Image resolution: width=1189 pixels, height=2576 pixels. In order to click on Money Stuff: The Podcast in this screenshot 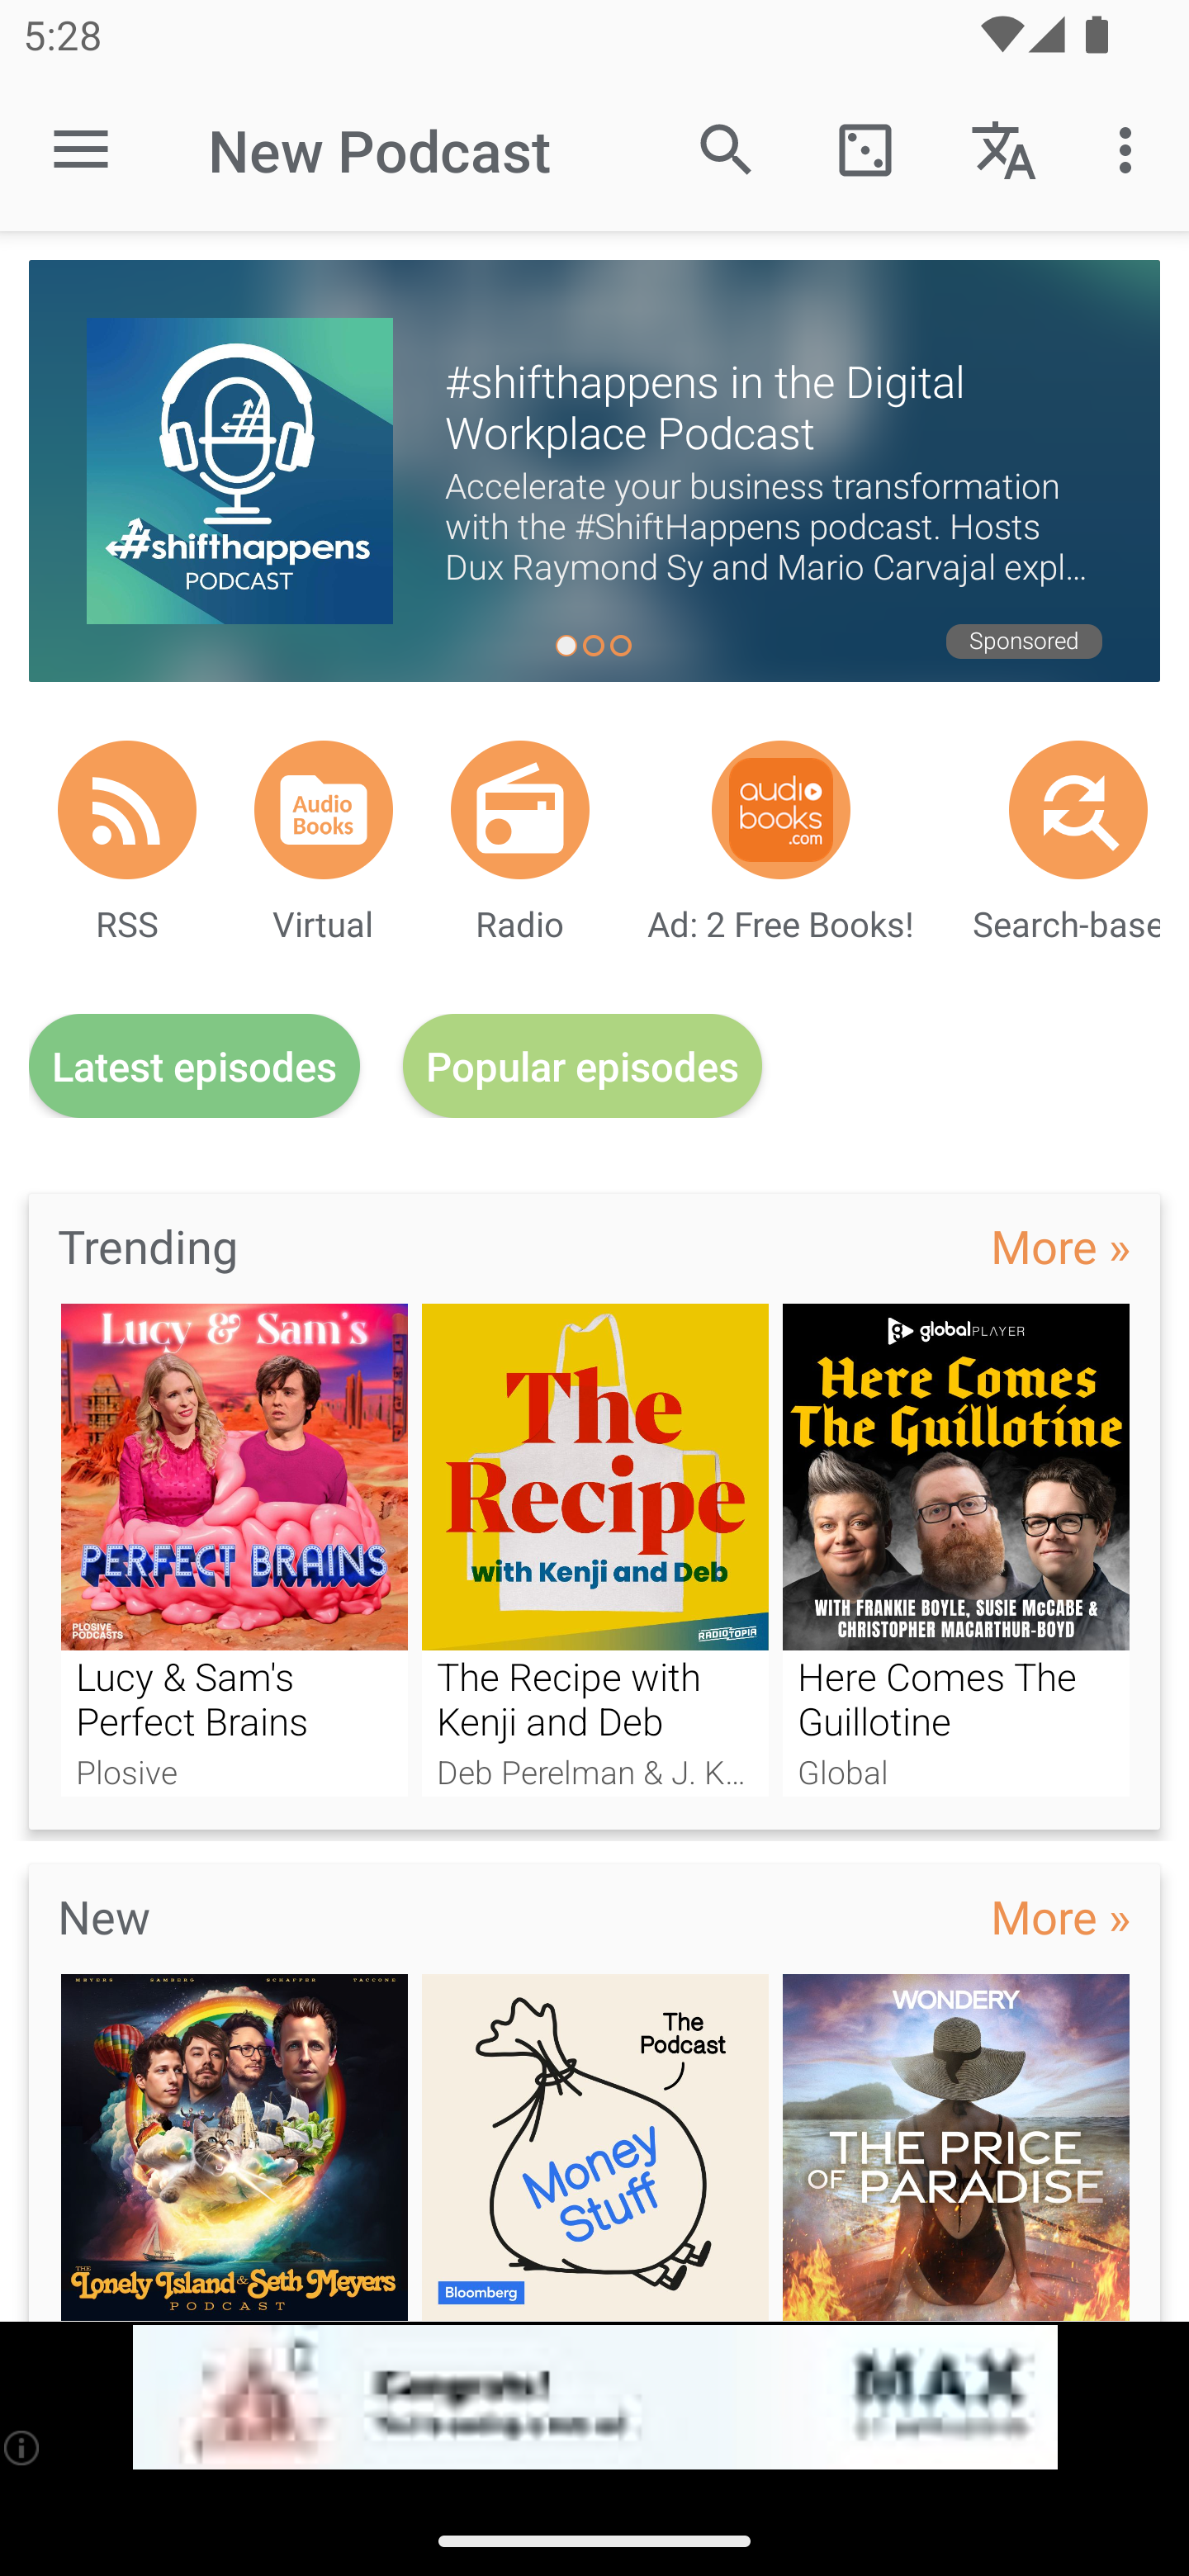, I will do `click(595, 2147)`.